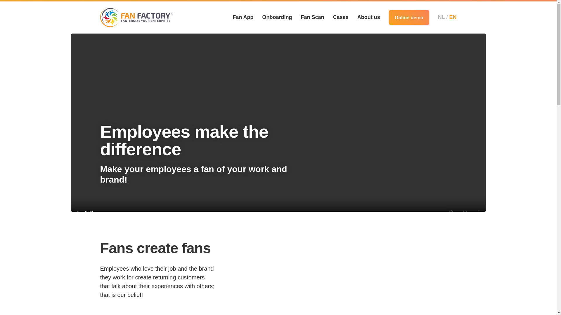 The image size is (561, 315). I want to click on EN, so click(453, 17).